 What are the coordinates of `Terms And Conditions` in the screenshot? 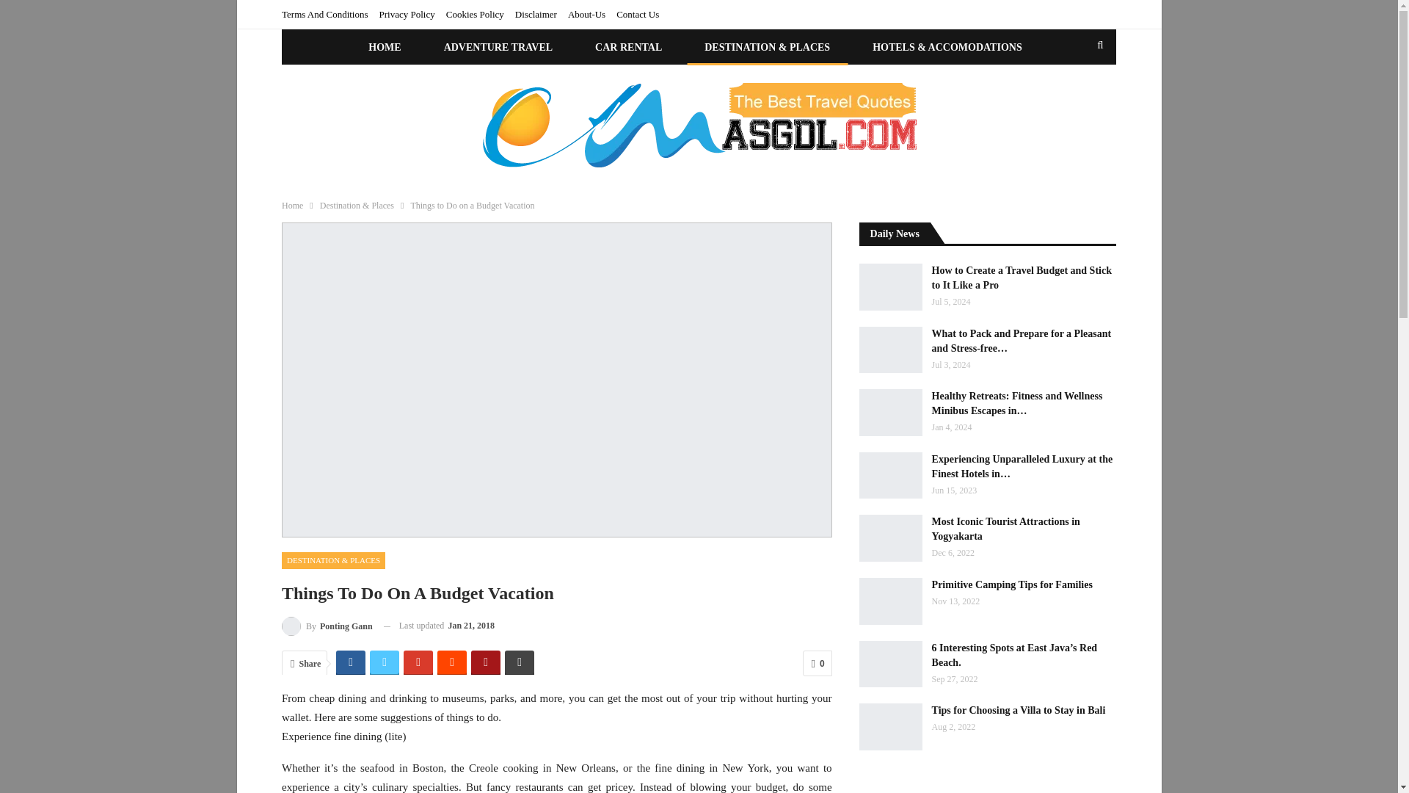 It's located at (324, 14).